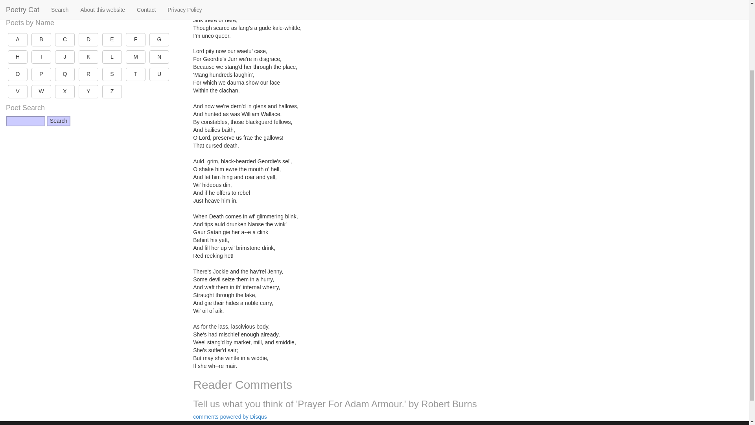 This screenshot has width=755, height=425. I want to click on T, so click(136, 74).